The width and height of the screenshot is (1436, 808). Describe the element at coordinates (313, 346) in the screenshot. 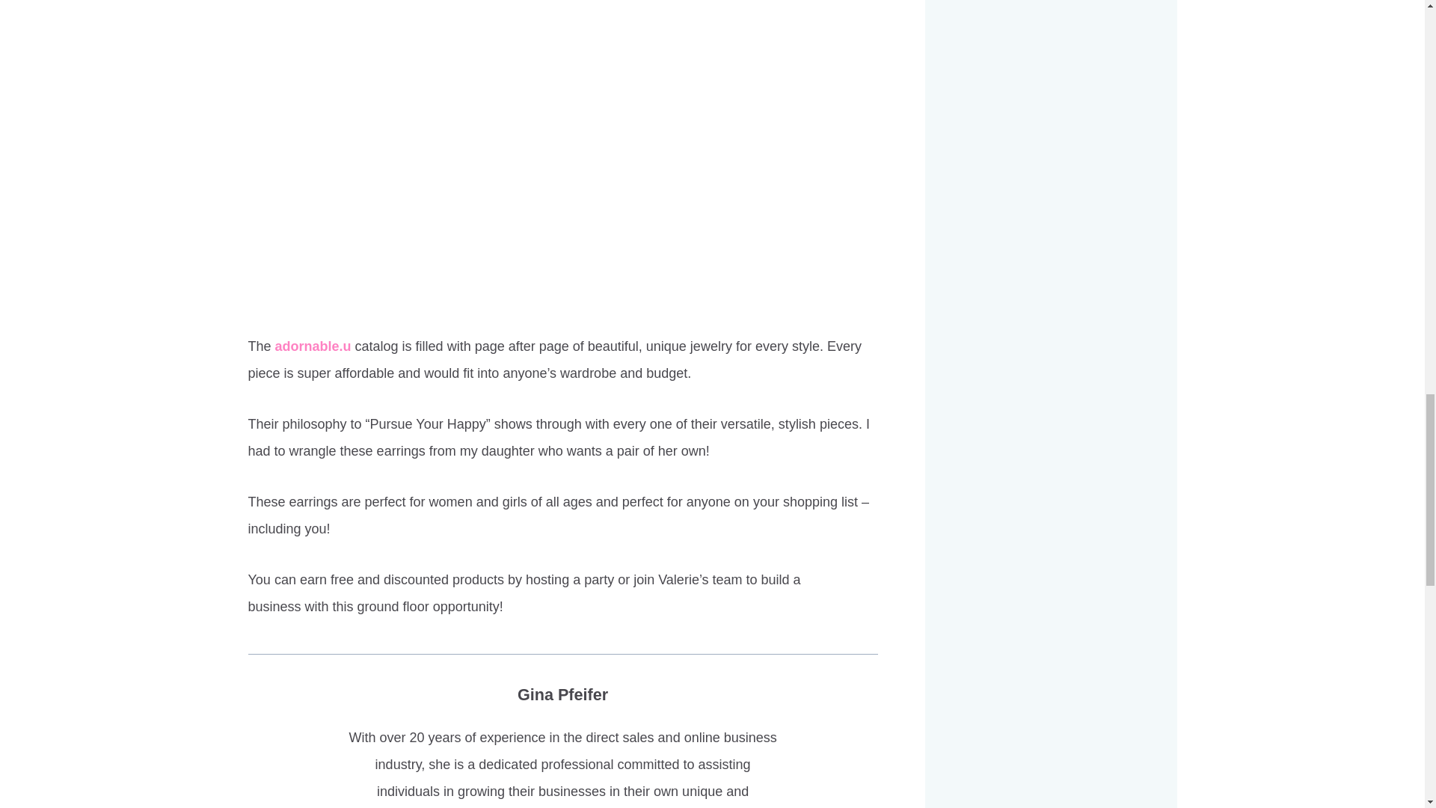

I see `adornable.u` at that location.